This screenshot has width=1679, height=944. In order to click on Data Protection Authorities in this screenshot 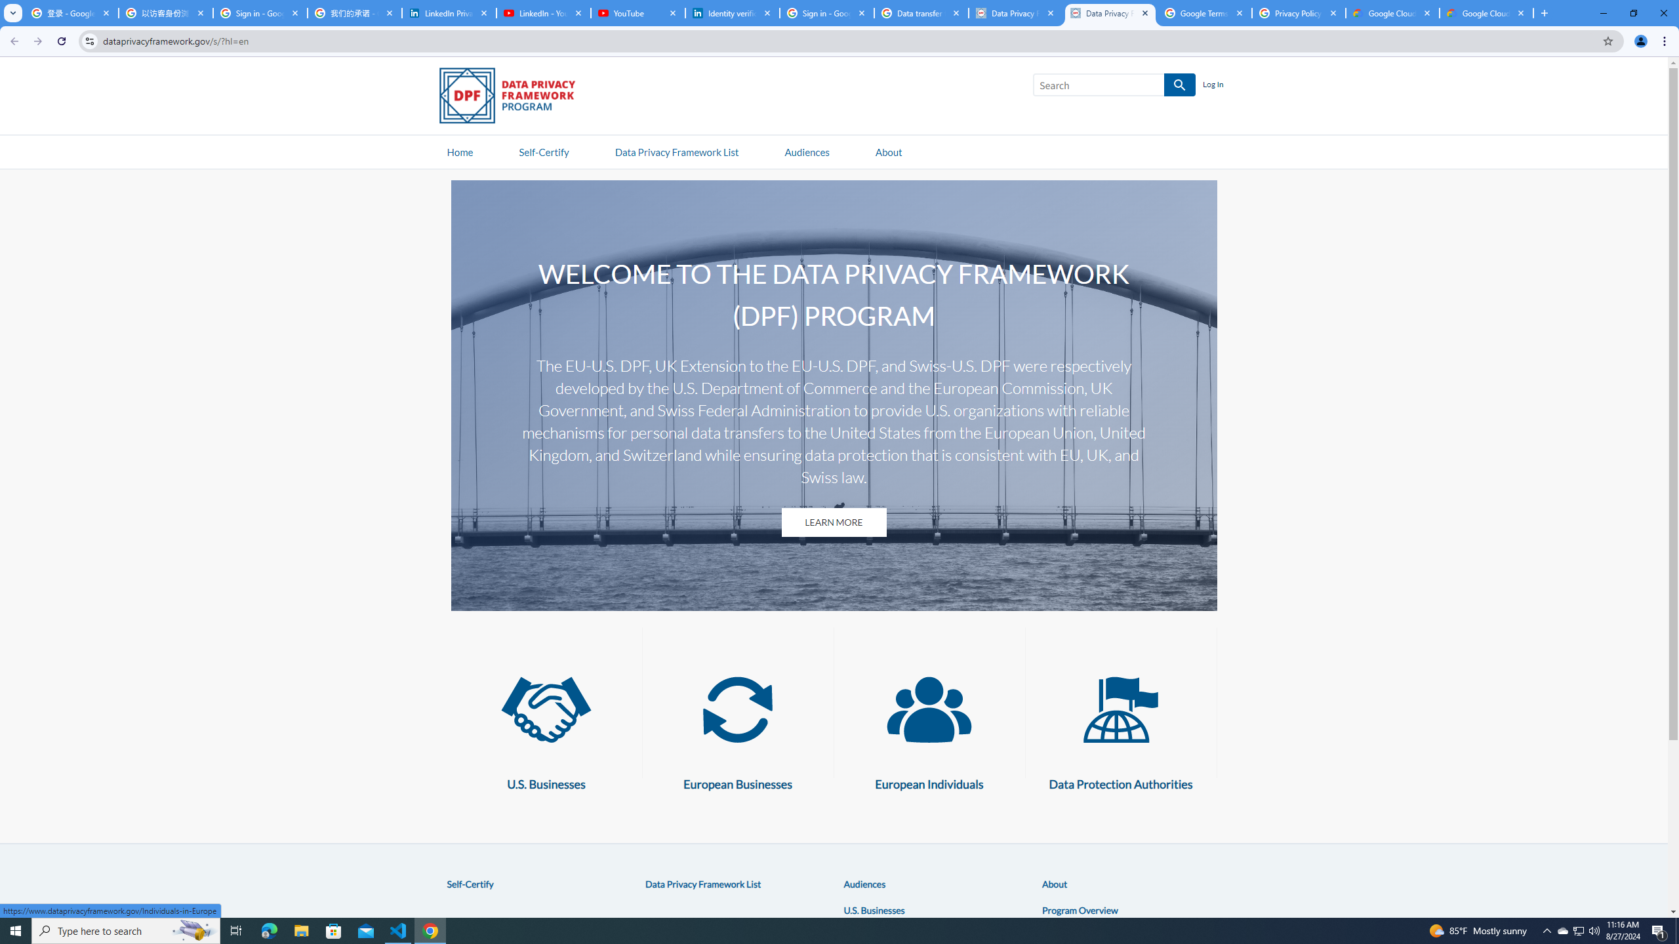, I will do `click(1120, 709)`.